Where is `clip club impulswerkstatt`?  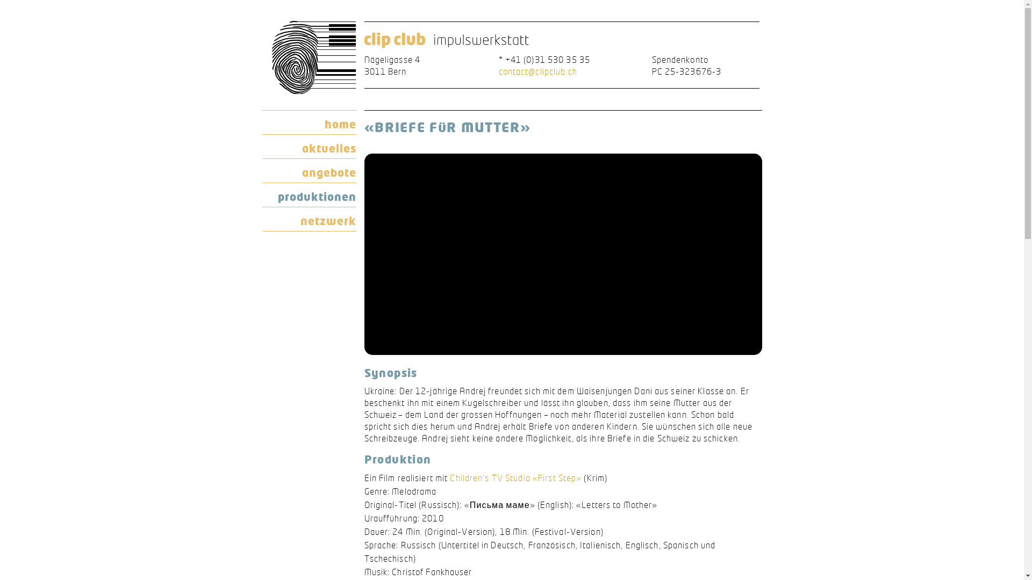 clip club impulswerkstatt is located at coordinates (446, 41).